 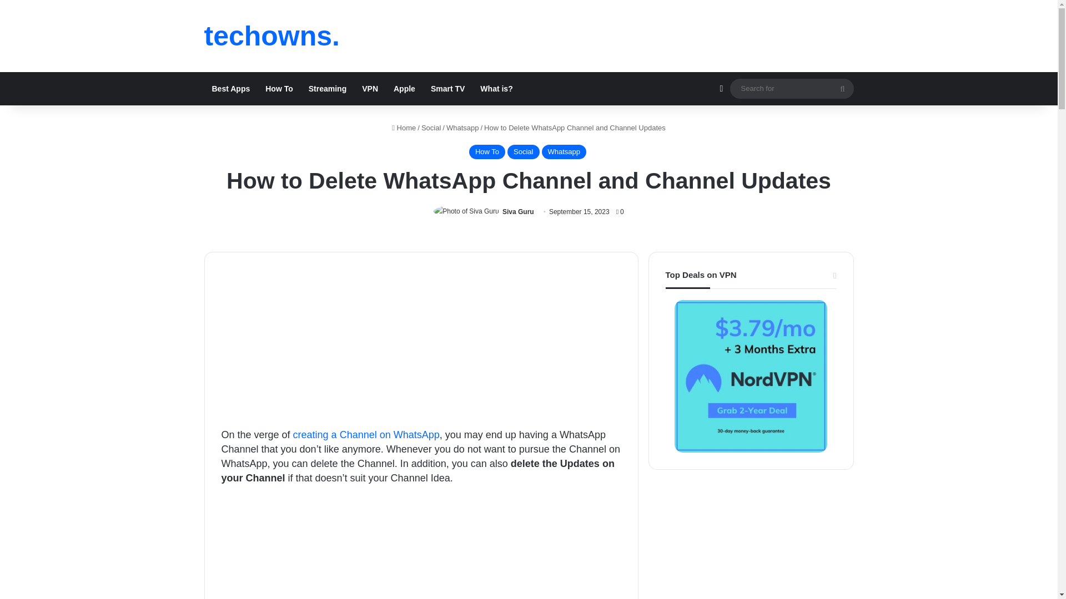 I want to click on Whatsapp, so click(x=564, y=152).